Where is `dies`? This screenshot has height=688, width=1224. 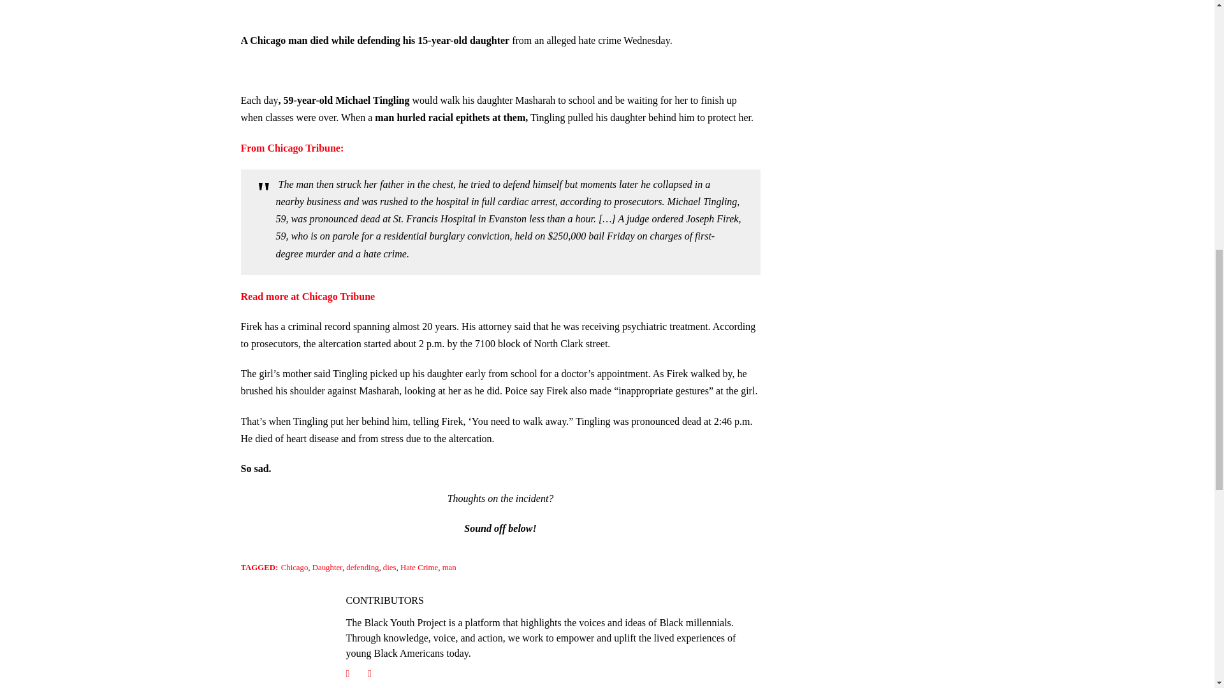
dies is located at coordinates (390, 567).